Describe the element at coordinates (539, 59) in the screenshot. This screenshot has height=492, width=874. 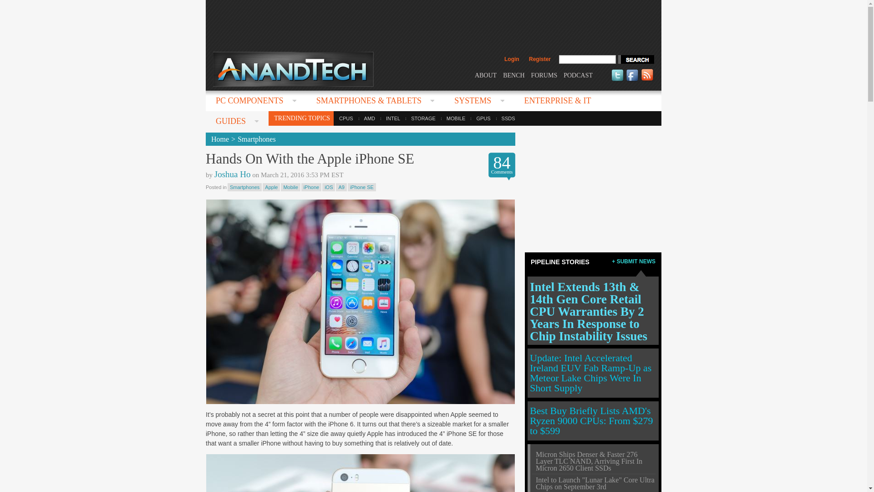
I see `Register` at that location.